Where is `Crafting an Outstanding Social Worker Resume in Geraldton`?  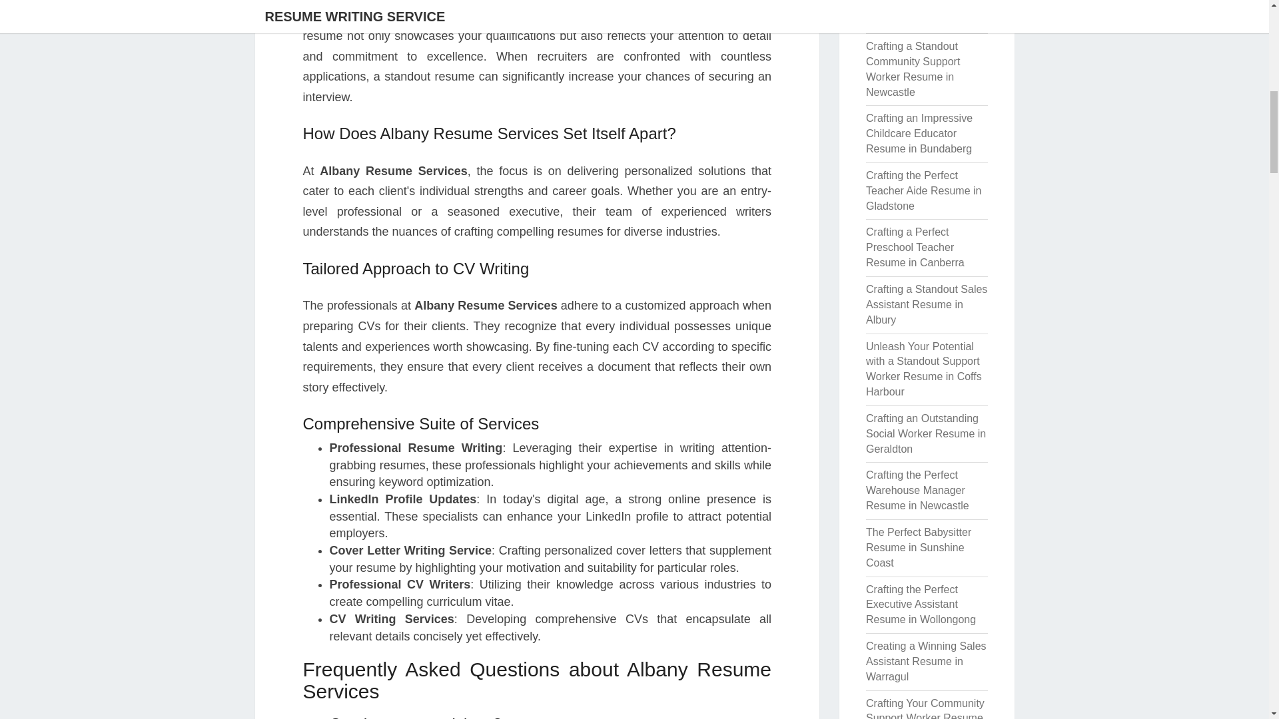
Crafting an Outstanding Social Worker Resume in Geraldton is located at coordinates (926, 433).